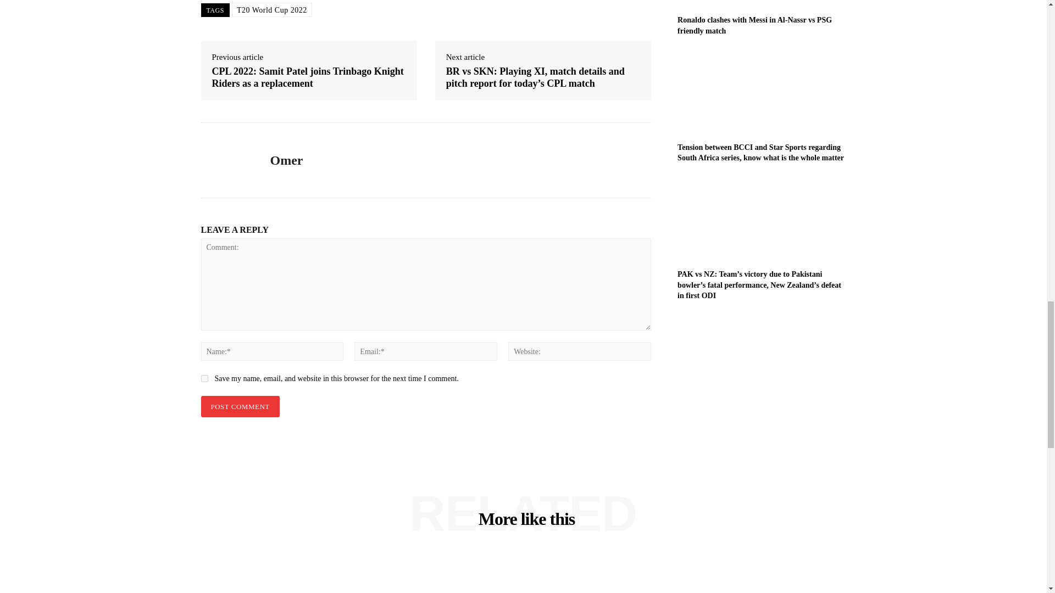 The width and height of the screenshot is (1055, 593). What do you see at coordinates (762, 4) in the screenshot?
I see `Ronaldo clashes with Messi in Al-Nassr vs PSG friendly match` at bounding box center [762, 4].